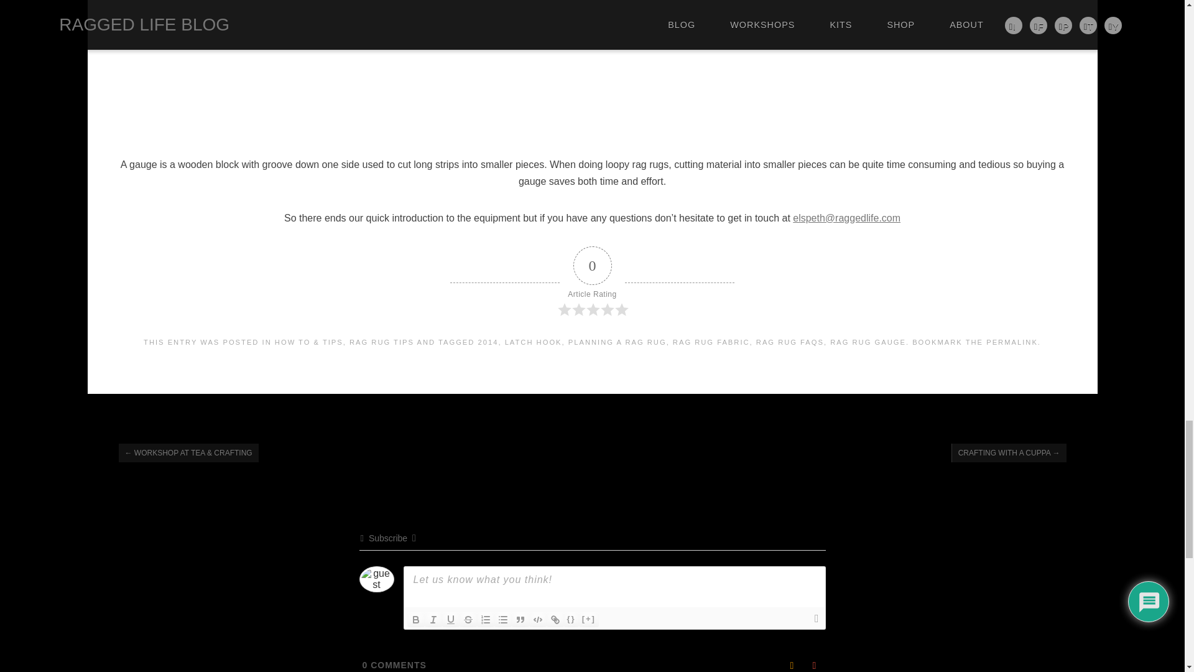 Image resolution: width=1194 pixels, height=672 pixels. Describe the element at coordinates (433, 619) in the screenshot. I see `Italic` at that location.